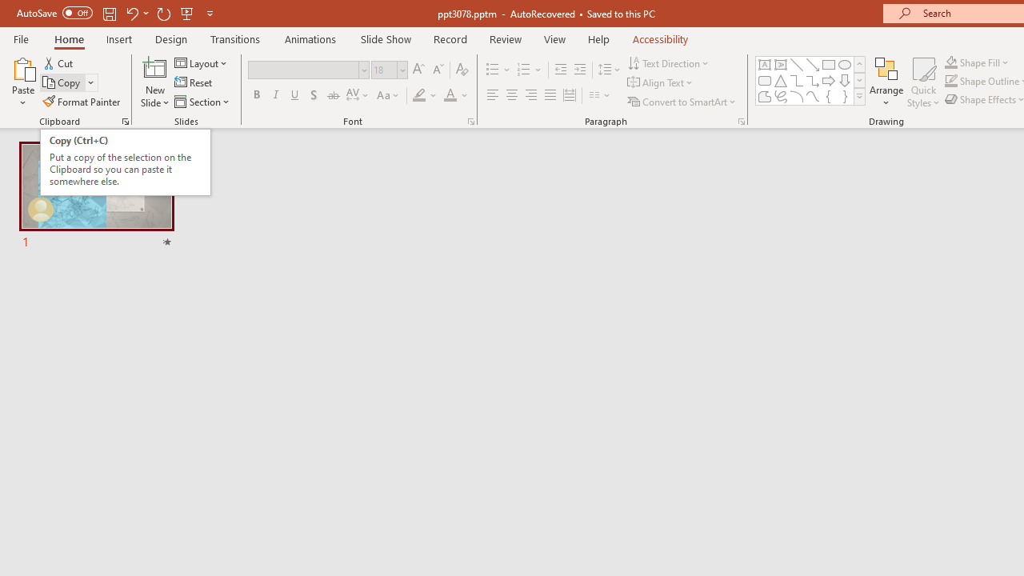  What do you see at coordinates (512, 96) in the screenshot?
I see `Center` at bounding box center [512, 96].